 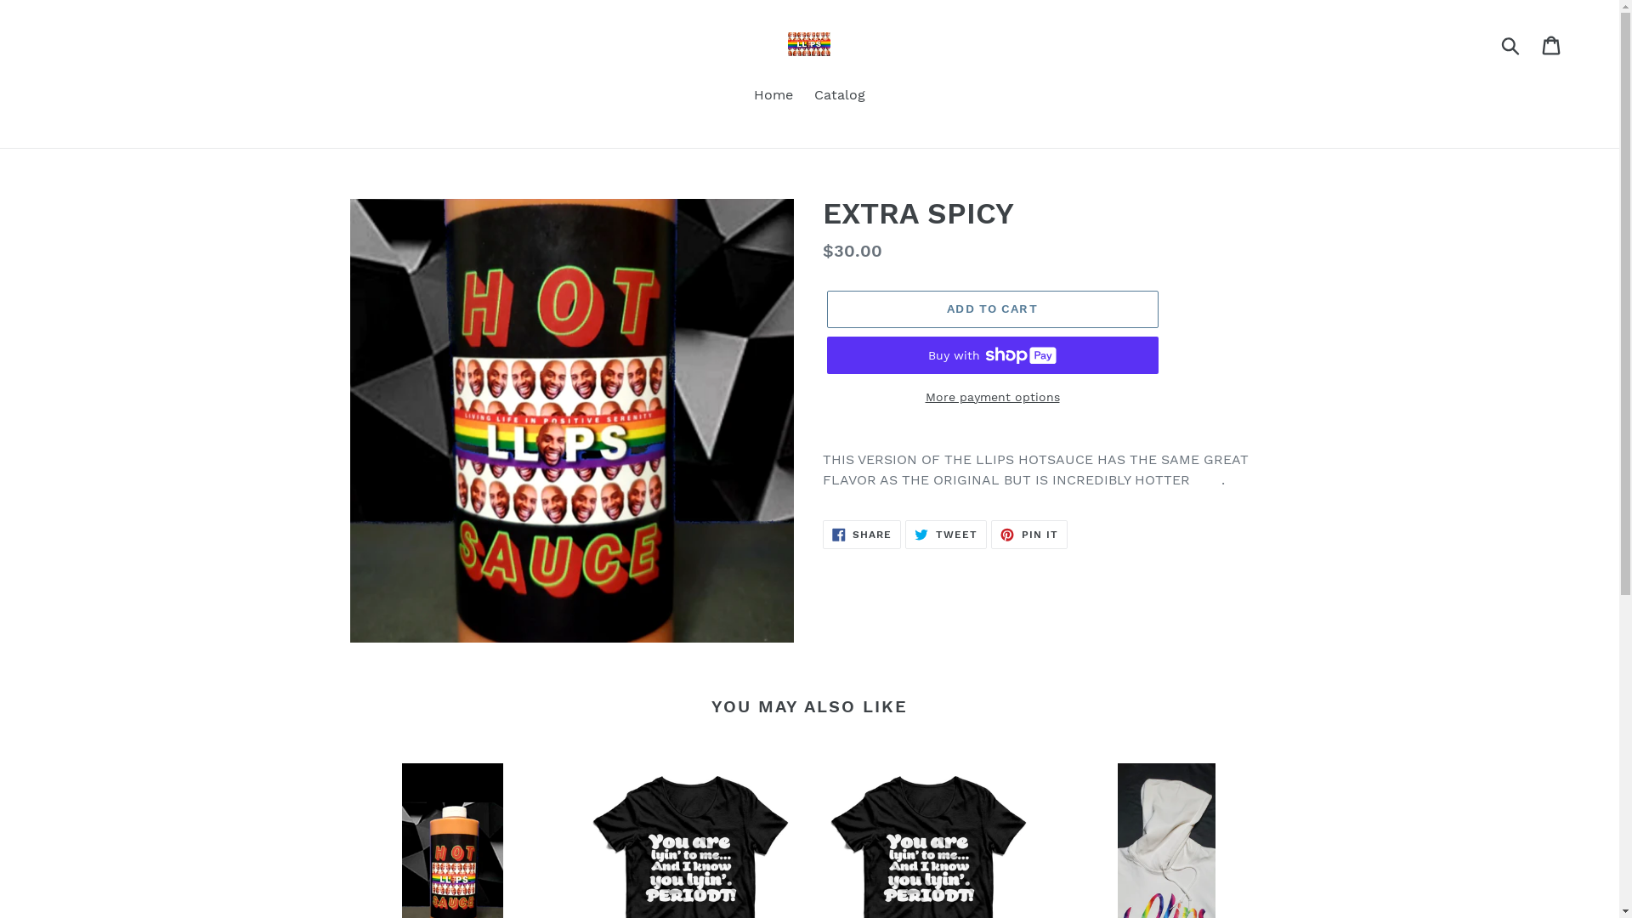 I want to click on More payment options, so click(x=992, y=398).